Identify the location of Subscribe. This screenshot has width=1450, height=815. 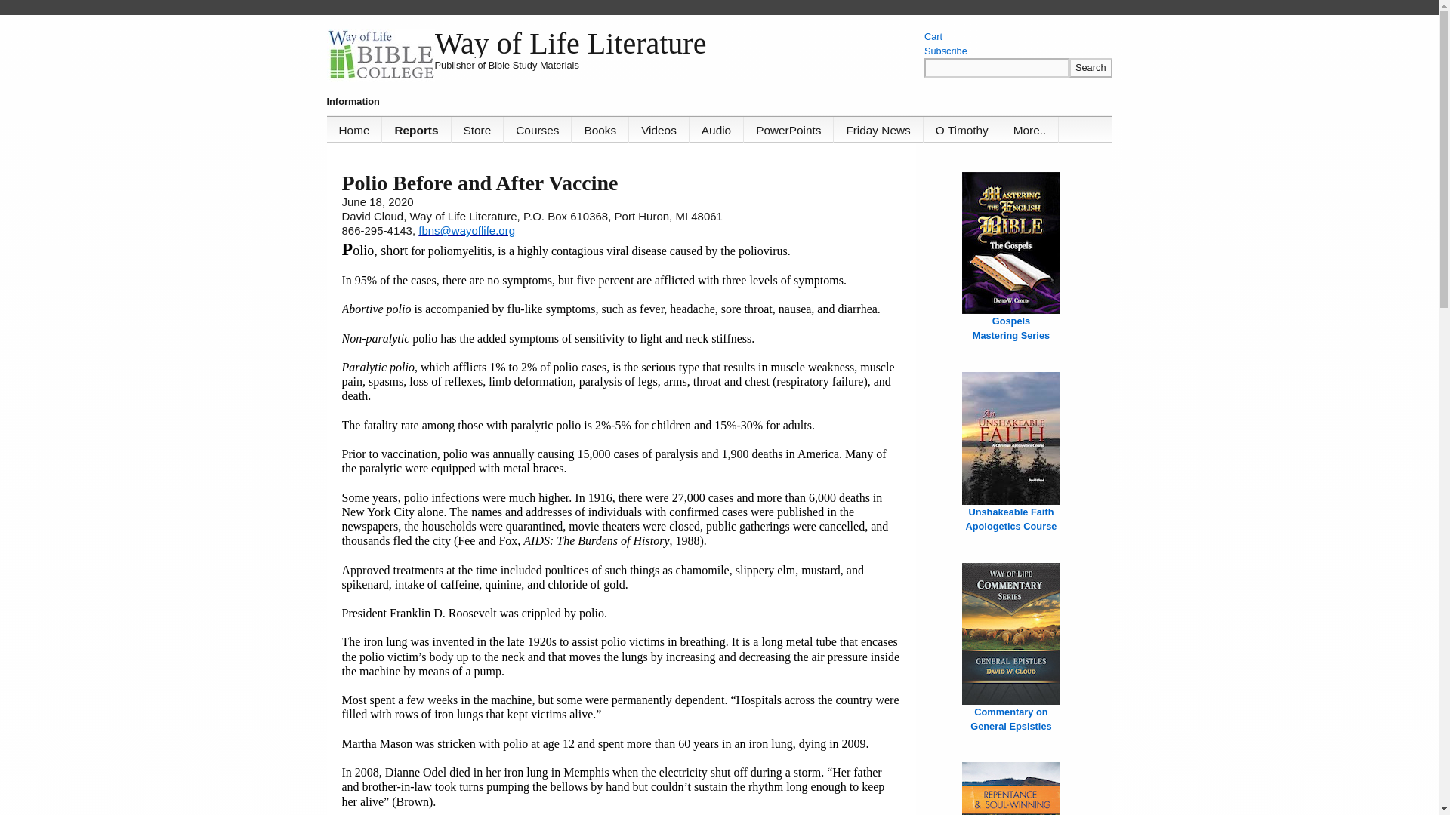
(788, 130).